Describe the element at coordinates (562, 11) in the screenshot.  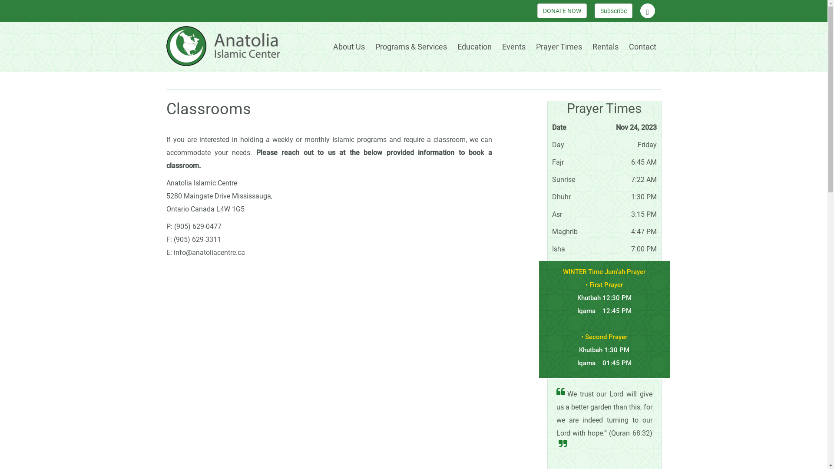
I see `DONATE NOW` at that location.